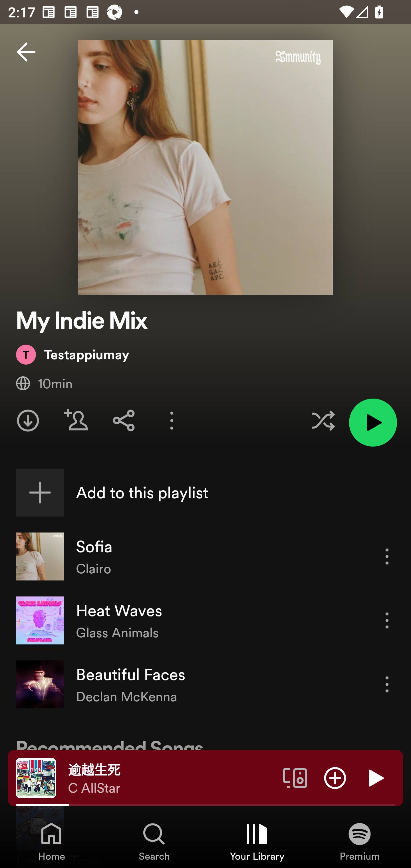 This screenshot has height=868, width=411. I want to click on Home, Tab 1 of 4 Home Home, so click(51, 841).